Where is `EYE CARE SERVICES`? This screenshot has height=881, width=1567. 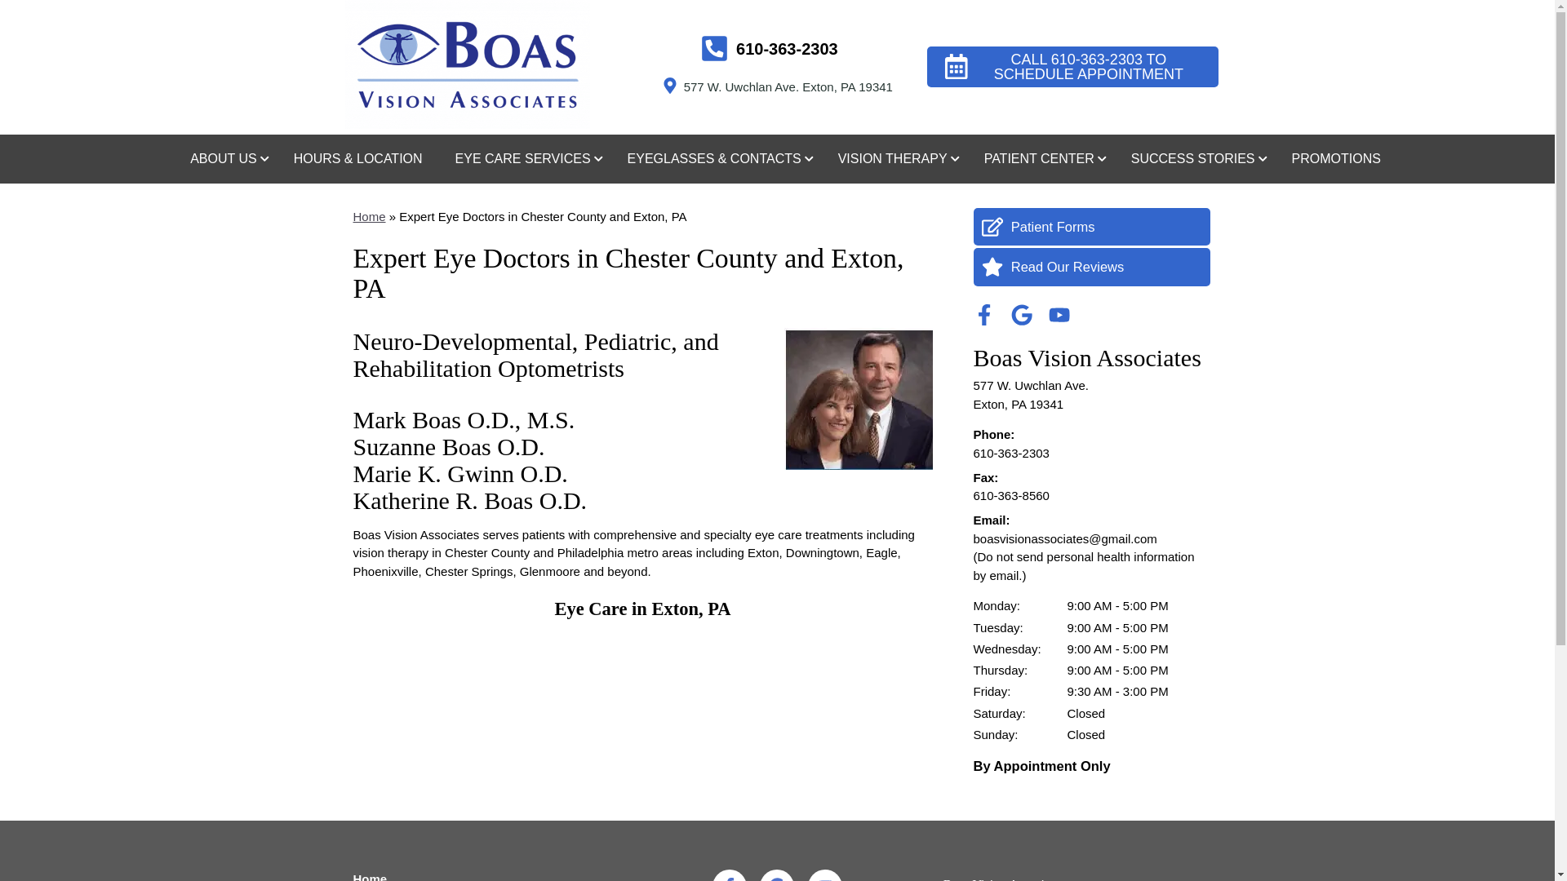
EYE CARE SERVICES is located at coordinates (524, 157).